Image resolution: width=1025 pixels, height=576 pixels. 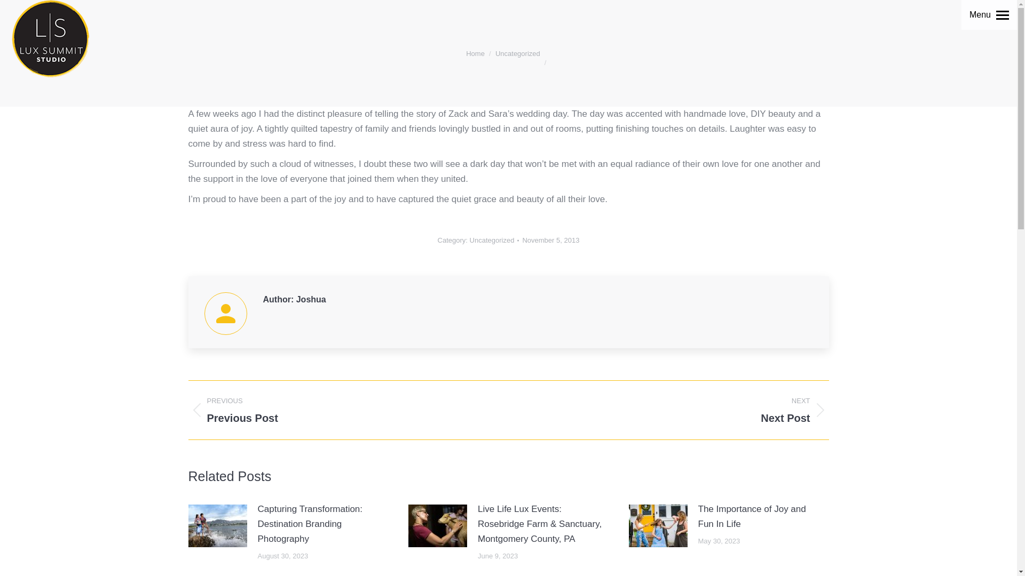 What do you see at coordinates (517, 53) in the screenshot?
I see `Uncategorized` at bounding box center [517, 53].